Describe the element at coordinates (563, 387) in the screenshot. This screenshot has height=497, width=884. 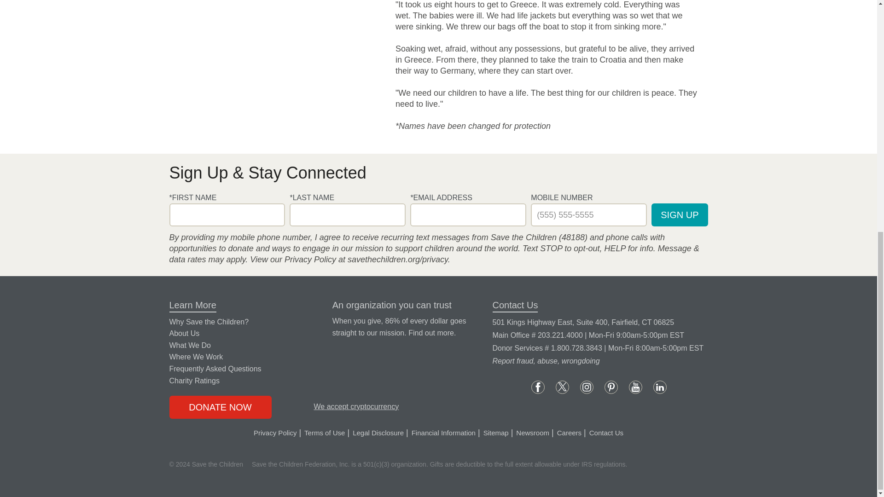
I see `twitter` at that location.